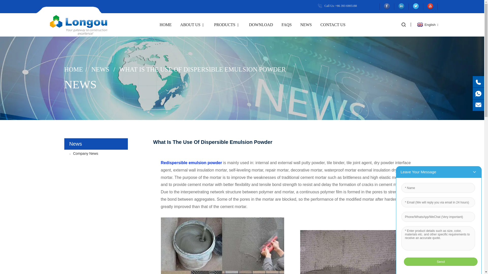 This screenshot has width=488, height=274. Describe the element at coordinates (287, 25) in the screenshot. I see `FAQS` at that location.